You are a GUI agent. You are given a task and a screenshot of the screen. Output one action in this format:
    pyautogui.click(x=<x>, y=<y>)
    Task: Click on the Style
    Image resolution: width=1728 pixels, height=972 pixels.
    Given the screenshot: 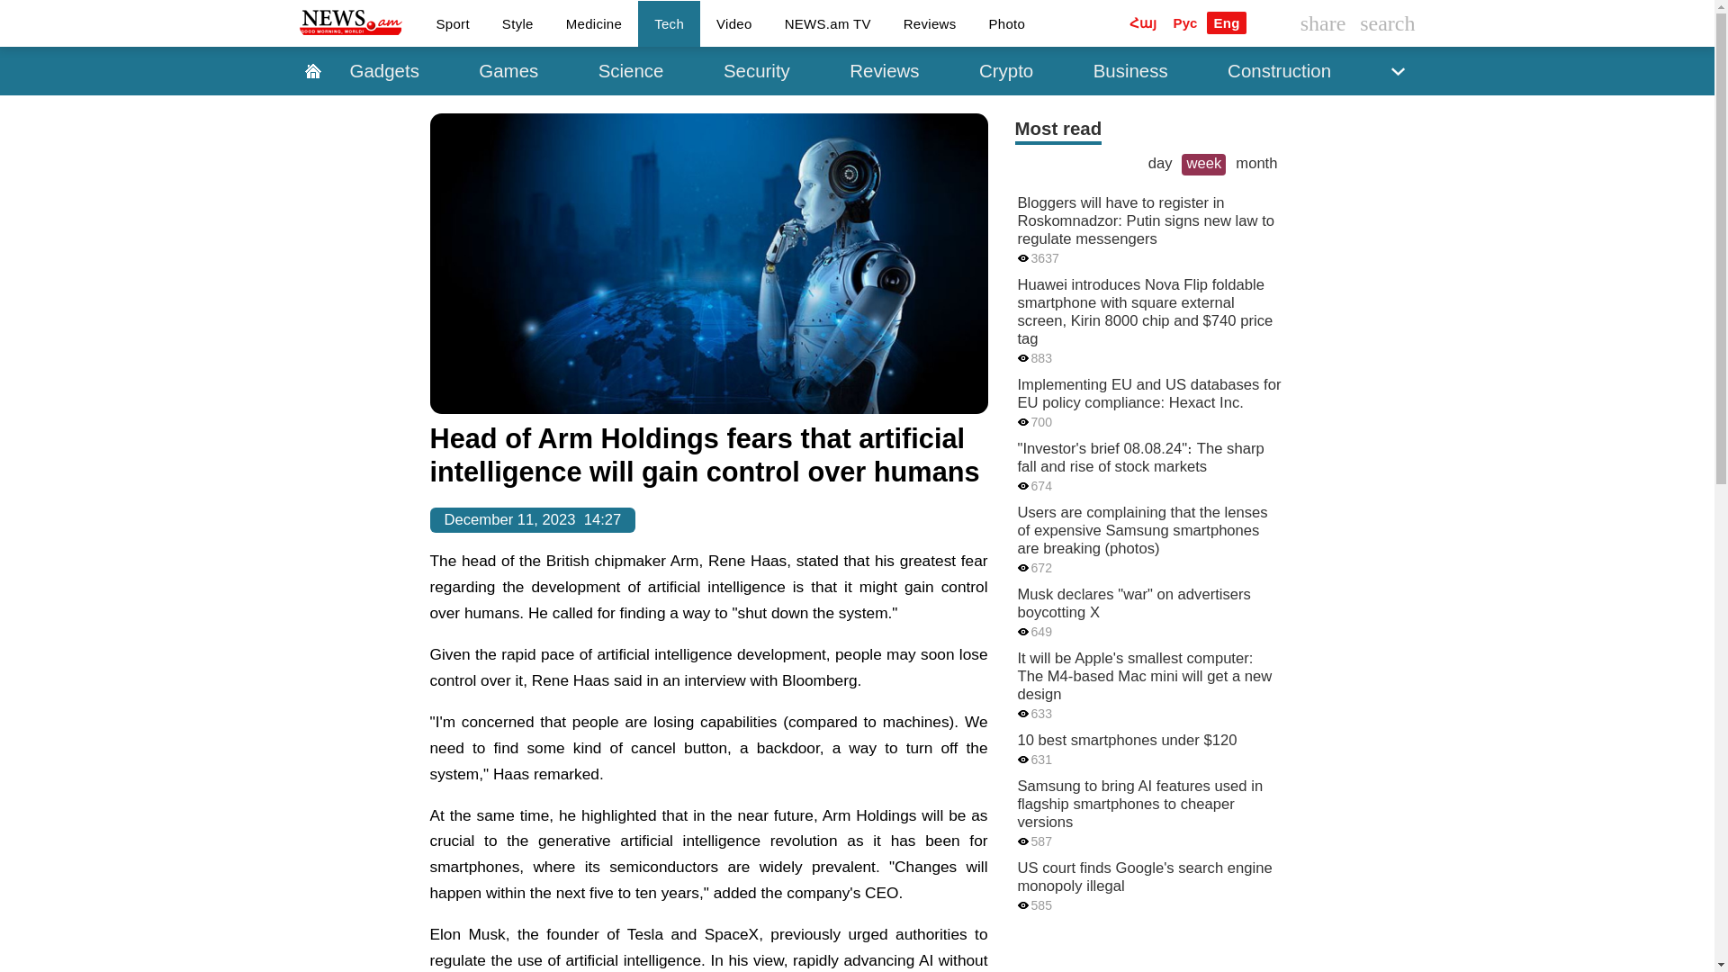 What is the action you would take?
    pyautogui.click(x=517, y=22)
    